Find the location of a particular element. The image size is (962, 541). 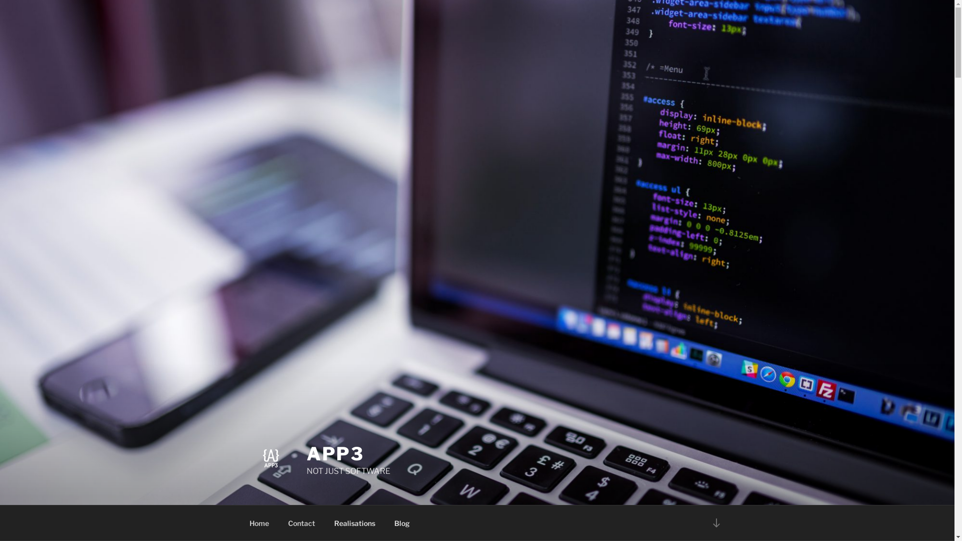

Contact is located at coordinates (302, 523).